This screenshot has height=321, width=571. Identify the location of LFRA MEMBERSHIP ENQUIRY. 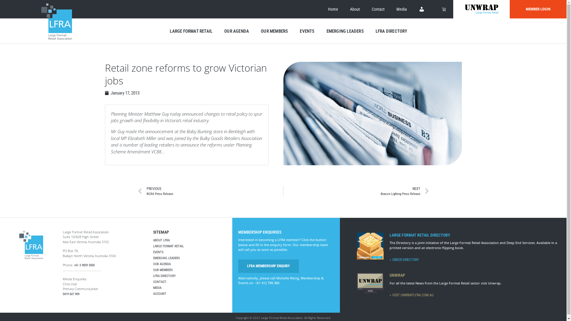
(269, 266).